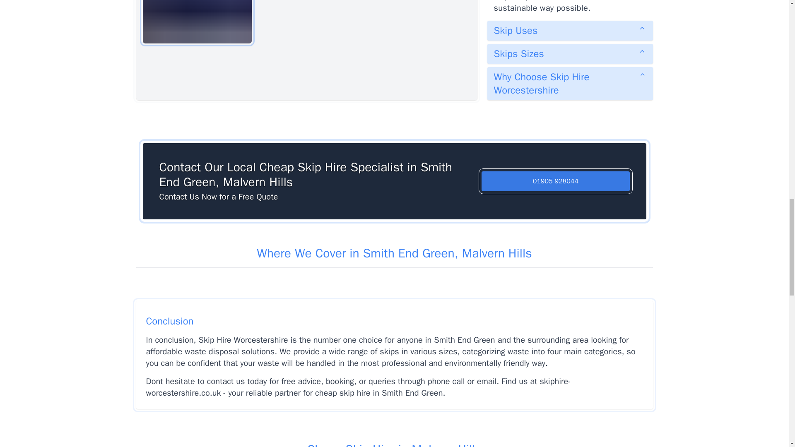 The height and width of the screenshot is (447, 795). What do you see at coordinates (570, 84) in the screenshot?
I see `Why Choose Skip Hire Worcestershire` at bounding box center [570, 84].